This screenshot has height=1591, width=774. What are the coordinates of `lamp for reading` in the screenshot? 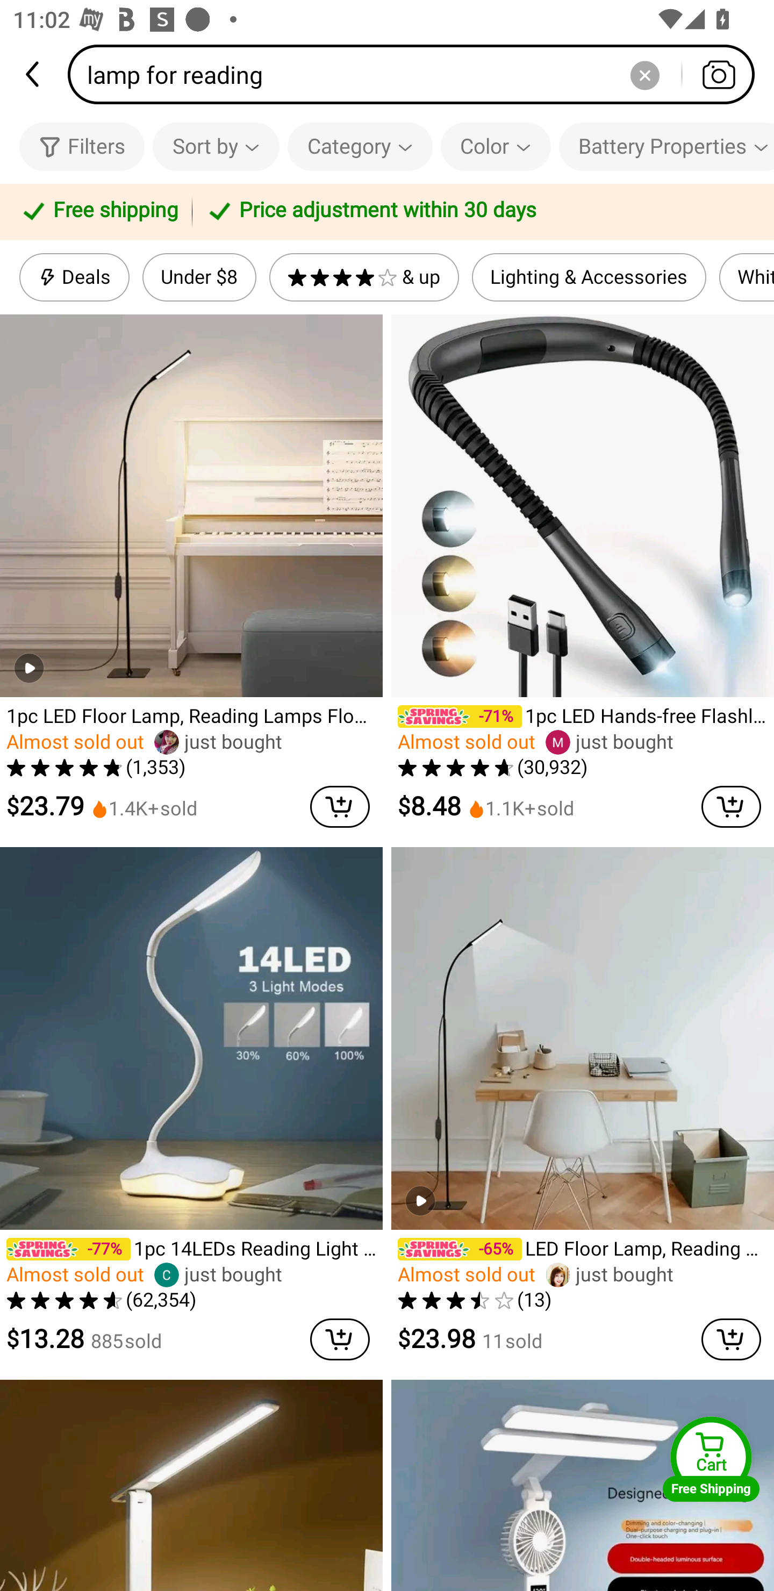 It's located at (417, 74).